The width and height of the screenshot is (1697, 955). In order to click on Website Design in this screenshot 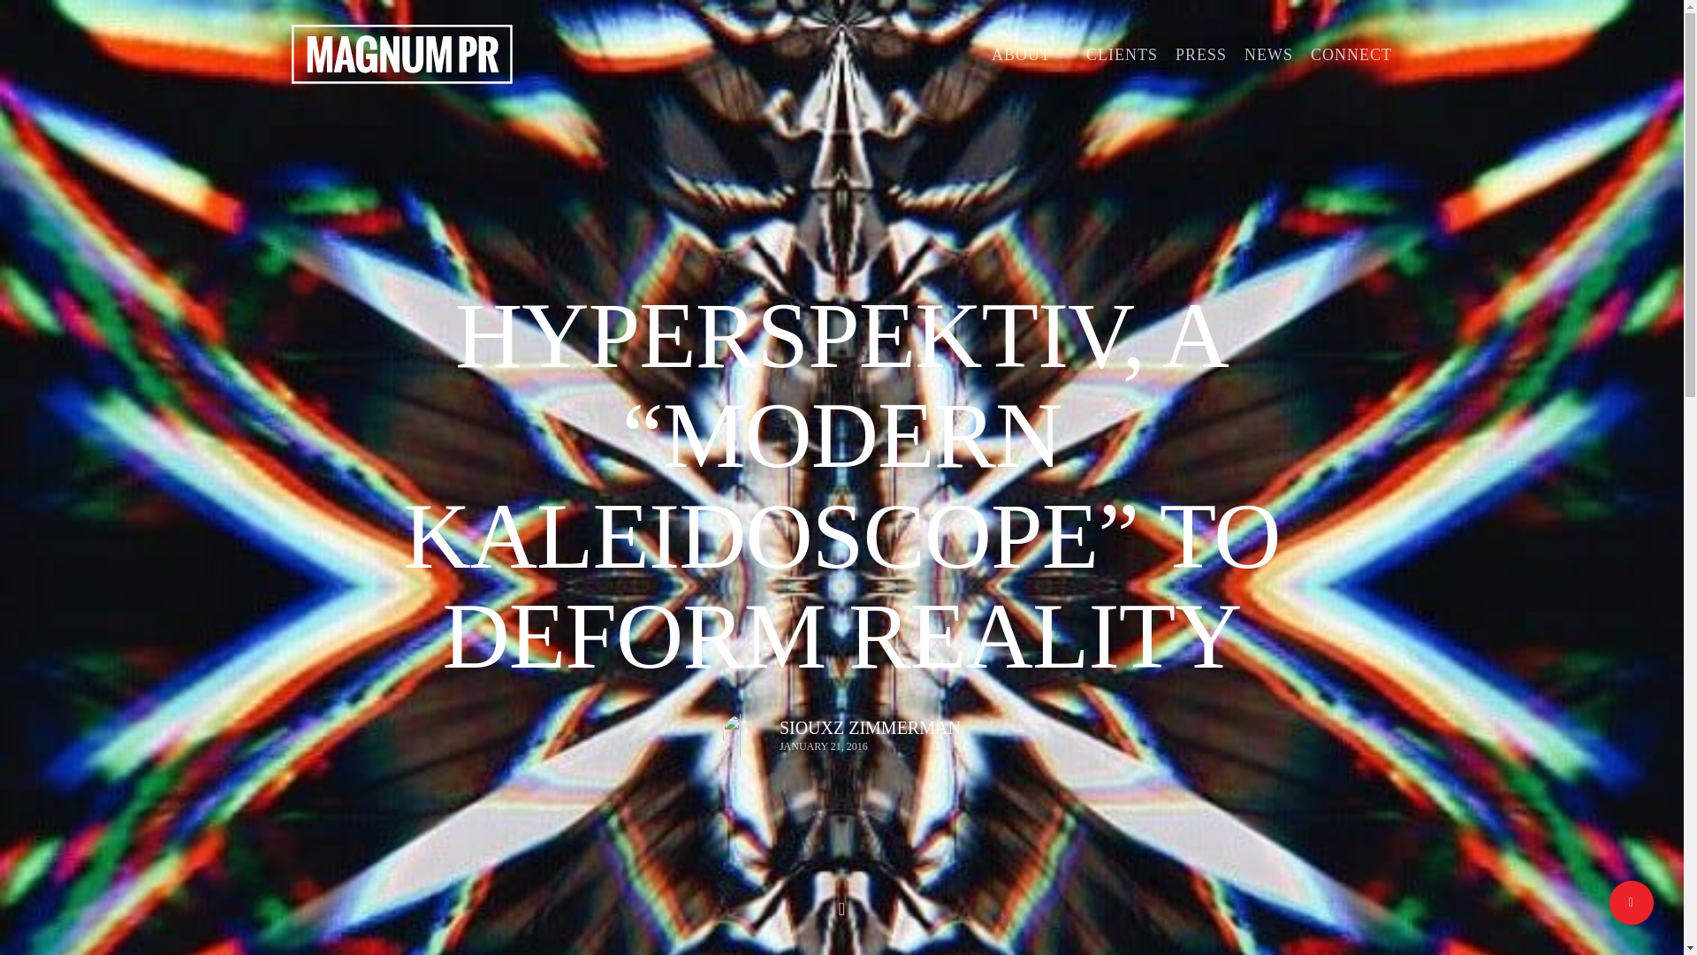, I will do `click(417, 904)`.